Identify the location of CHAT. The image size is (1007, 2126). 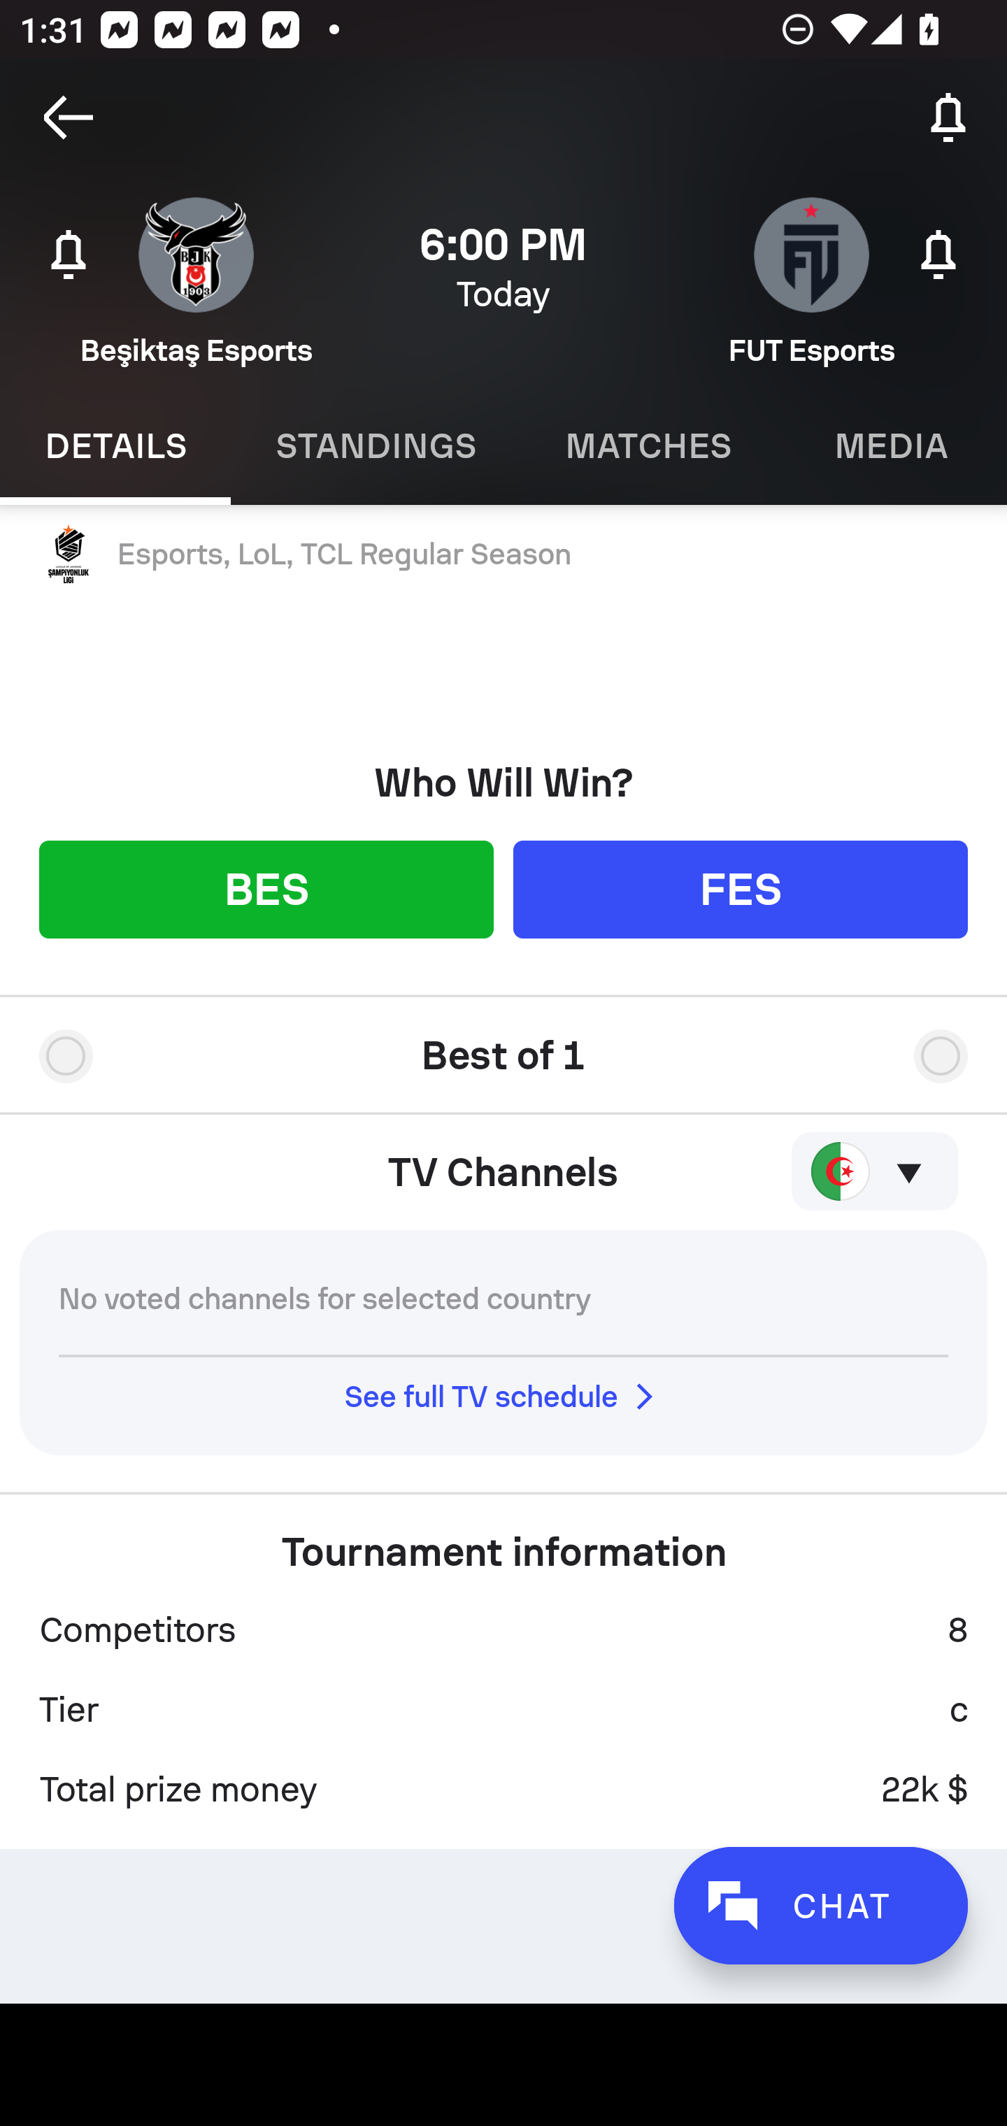
(820, 1905).